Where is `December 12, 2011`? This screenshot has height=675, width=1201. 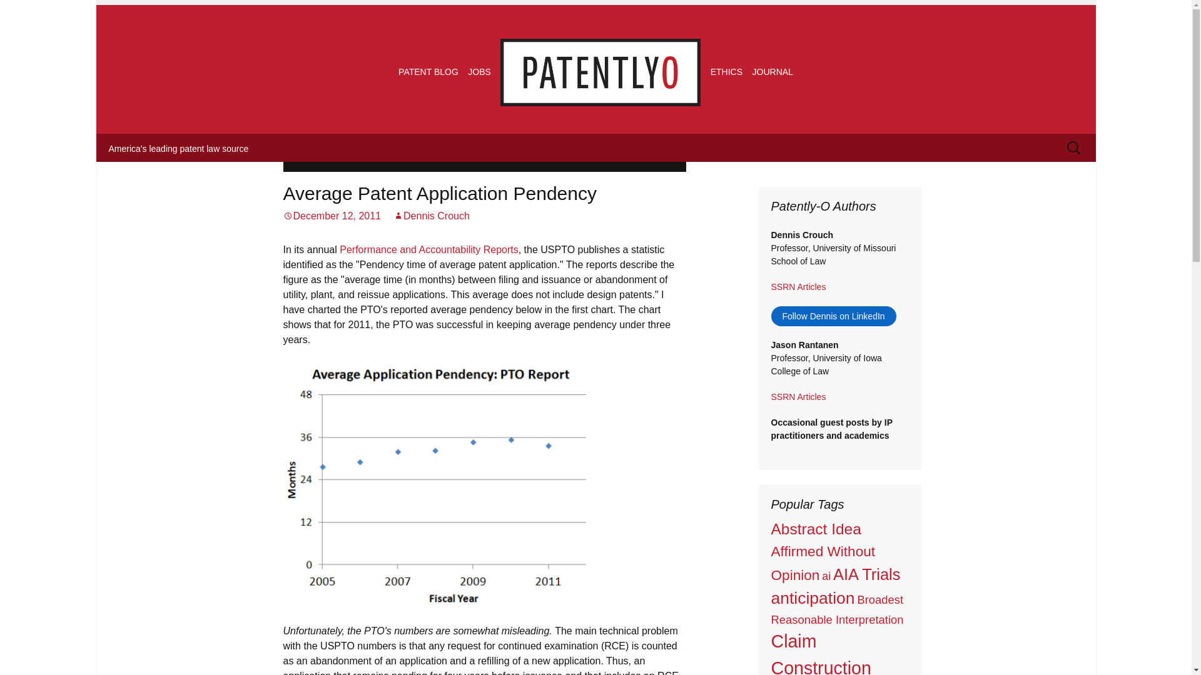 December 12, 2011 is located at coordinates (332, 216).